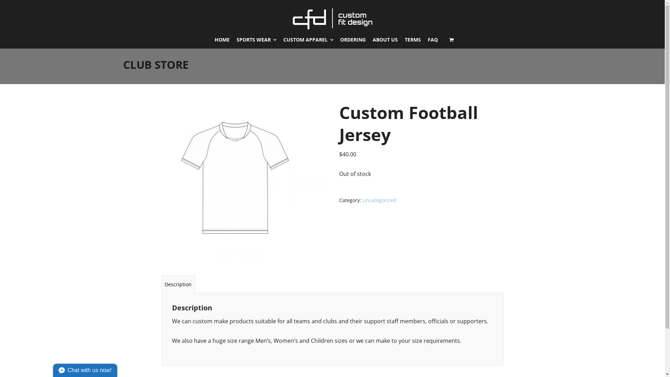  What do you see at coordinates (452, 40) in the screenshot?
I see `View your shopping cart` at bounding box center [452, 40].